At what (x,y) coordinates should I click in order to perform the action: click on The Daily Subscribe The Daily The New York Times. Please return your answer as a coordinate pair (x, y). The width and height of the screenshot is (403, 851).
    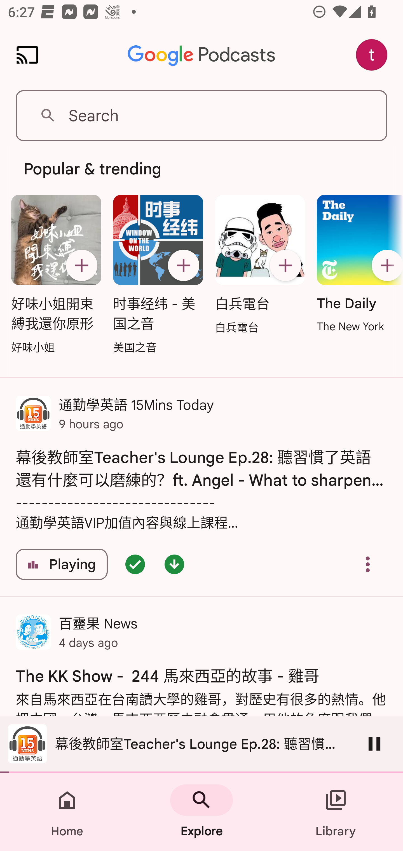
    Looking at the image, I should click on (357, 265).